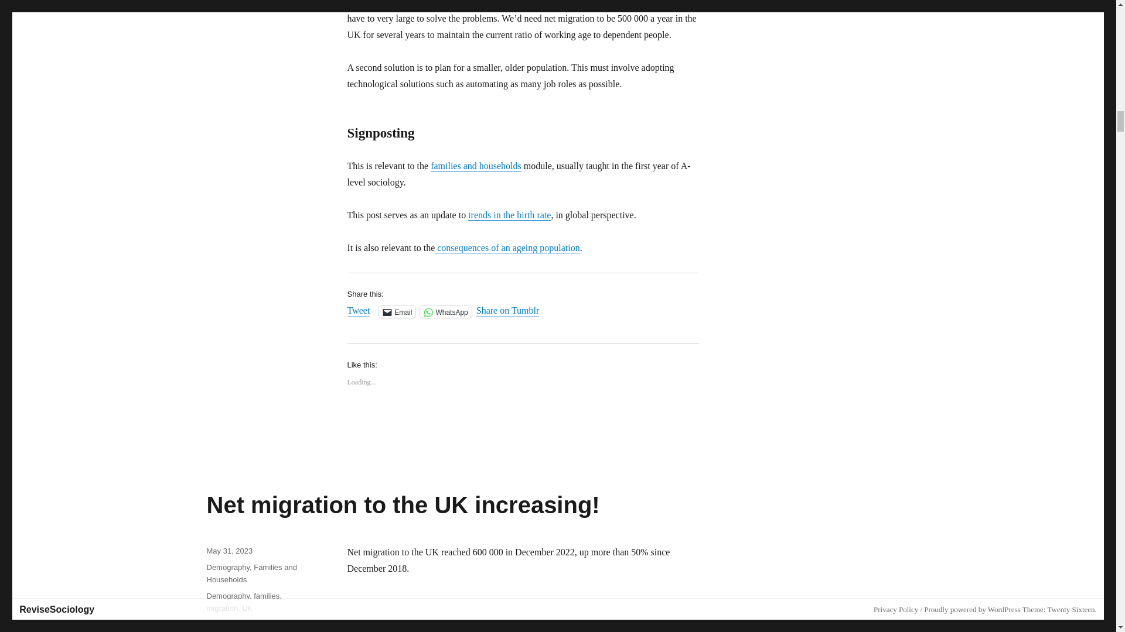  What do you see at coordinates (476, 166) in the screenshot?
I see `families and households` at bounding box center [476, 166].